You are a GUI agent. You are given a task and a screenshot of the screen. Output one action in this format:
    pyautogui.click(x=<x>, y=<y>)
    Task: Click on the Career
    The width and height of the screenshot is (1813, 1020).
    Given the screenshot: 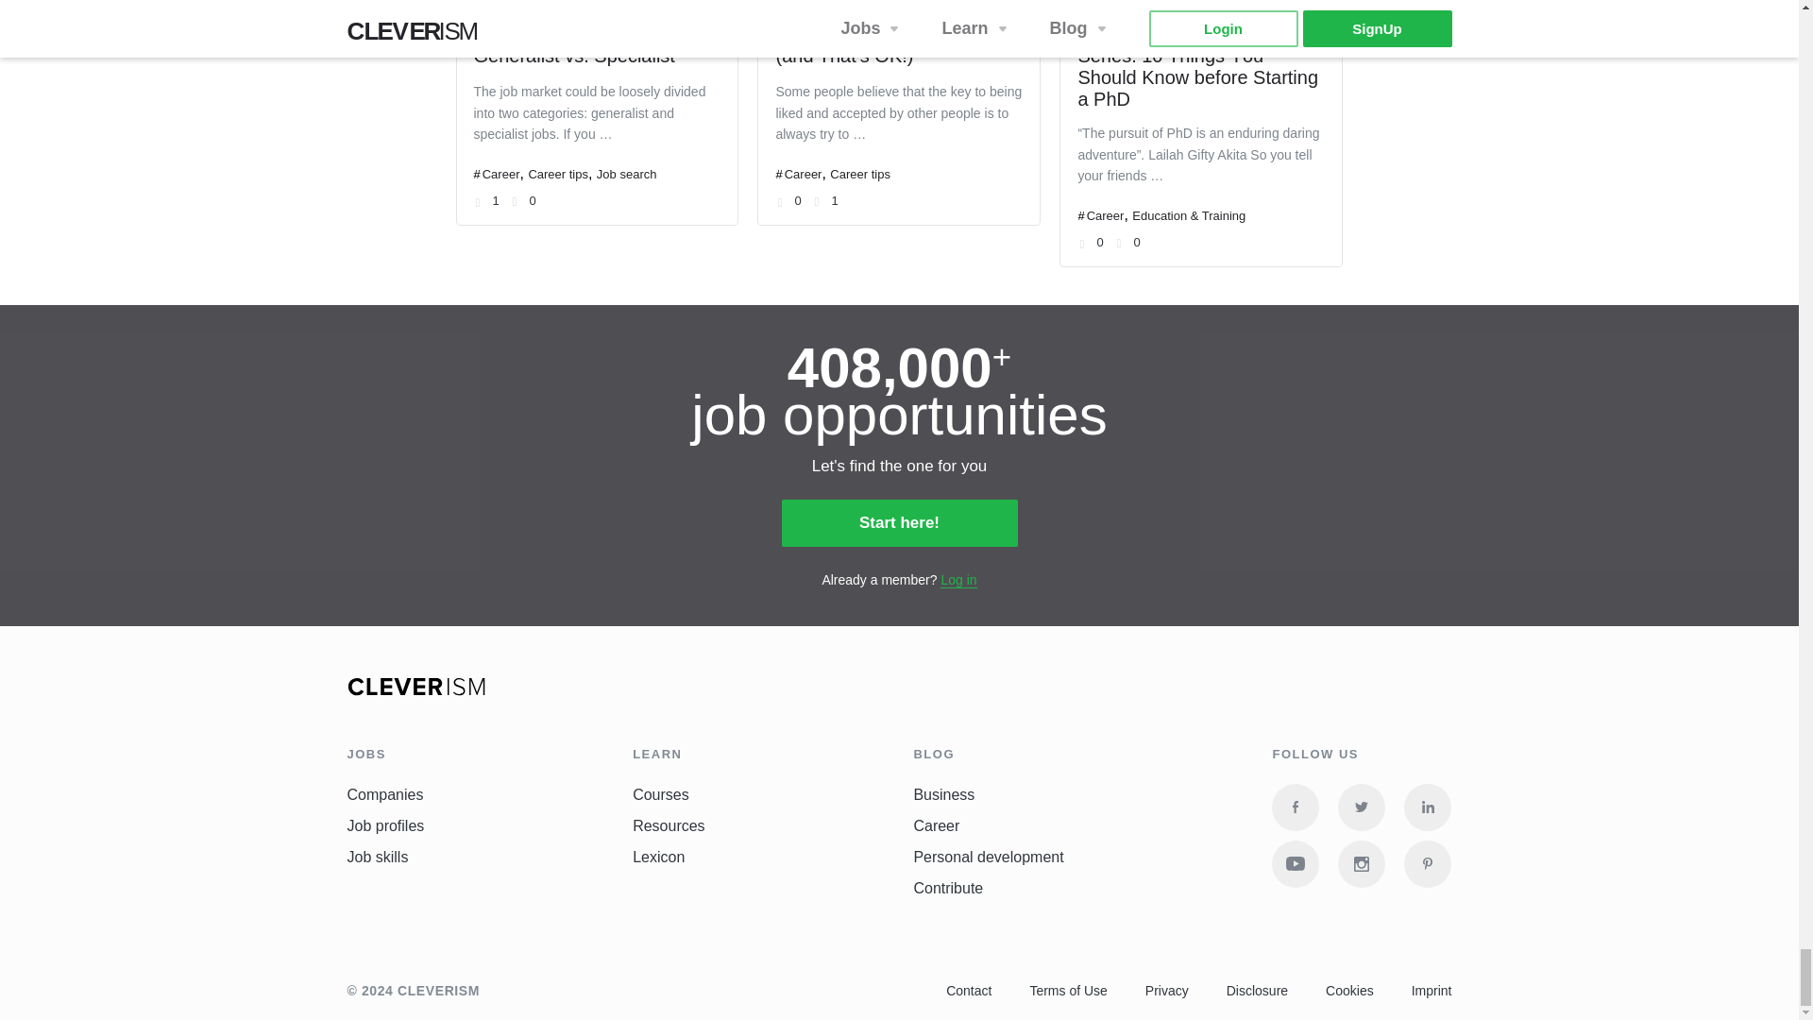 What is the action you would take?
    pyautogui.click(x=500, y=174)
    